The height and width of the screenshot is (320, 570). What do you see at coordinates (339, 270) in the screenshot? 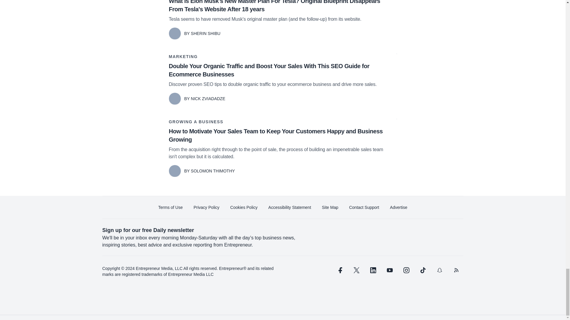
I see `facebook` at bounding box center [339, 270].